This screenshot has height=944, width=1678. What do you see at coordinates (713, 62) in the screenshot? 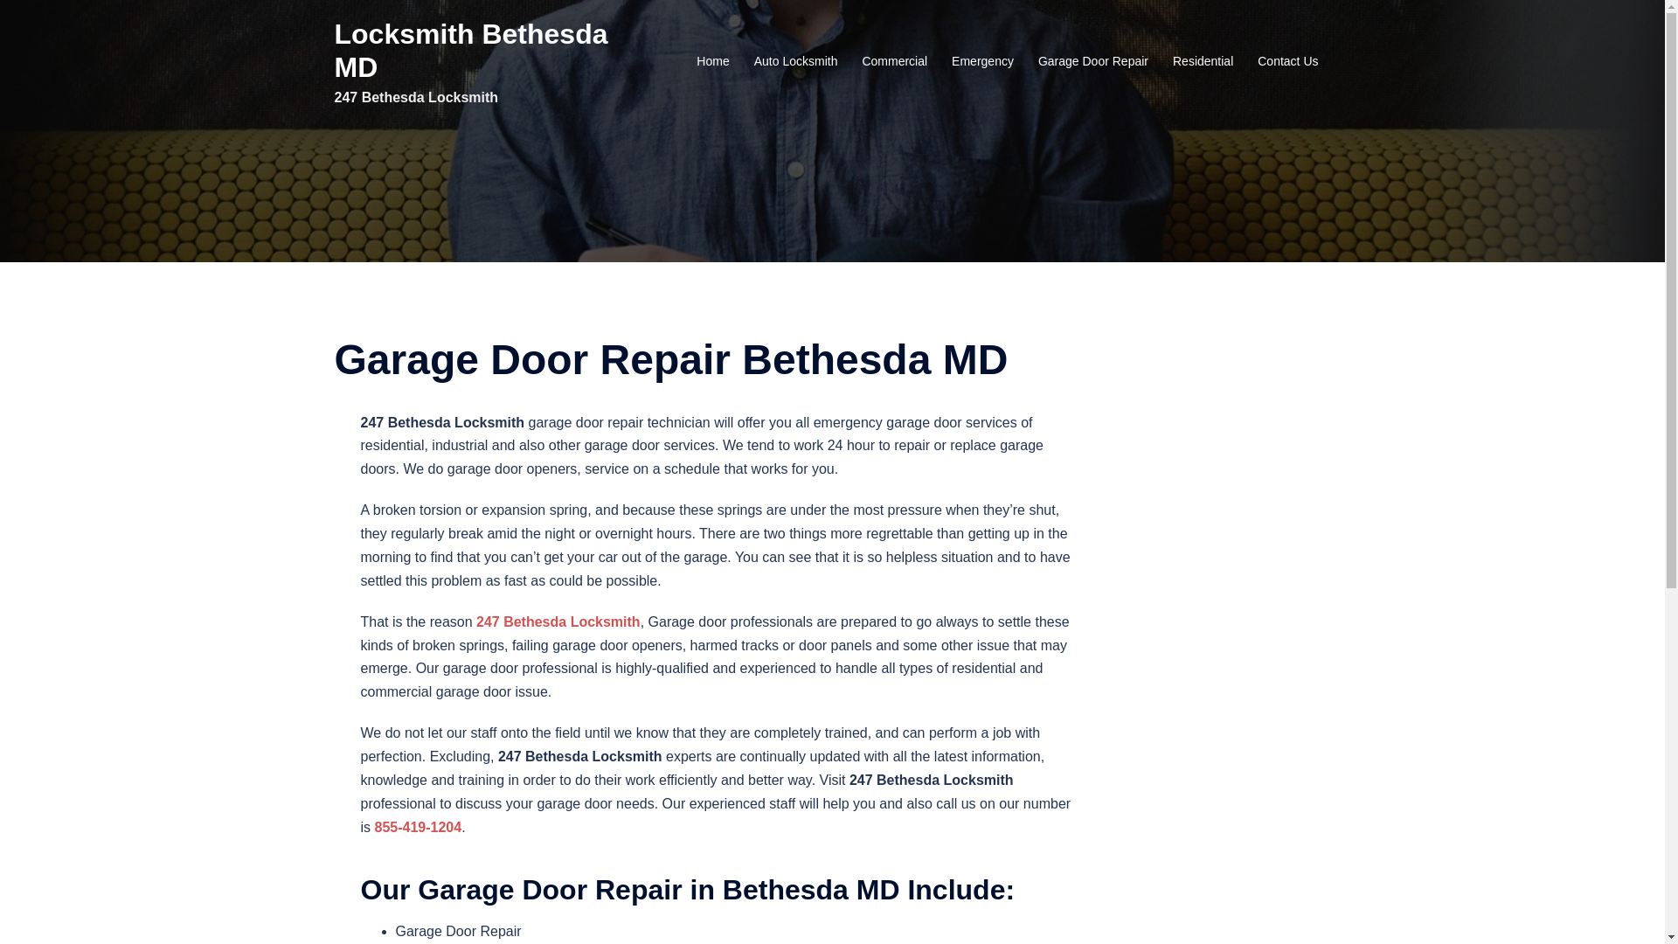
I see `Home` at bounding box center [713, 62].